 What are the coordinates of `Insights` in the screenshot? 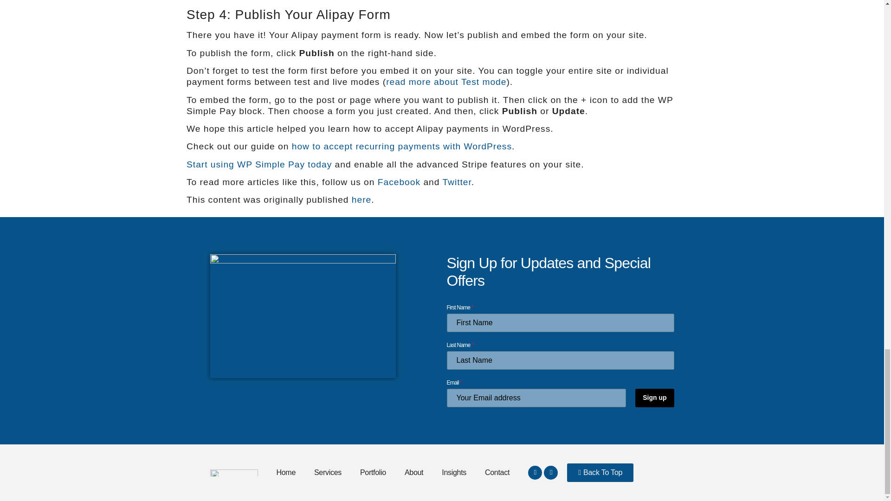 It's located at (454, 472).